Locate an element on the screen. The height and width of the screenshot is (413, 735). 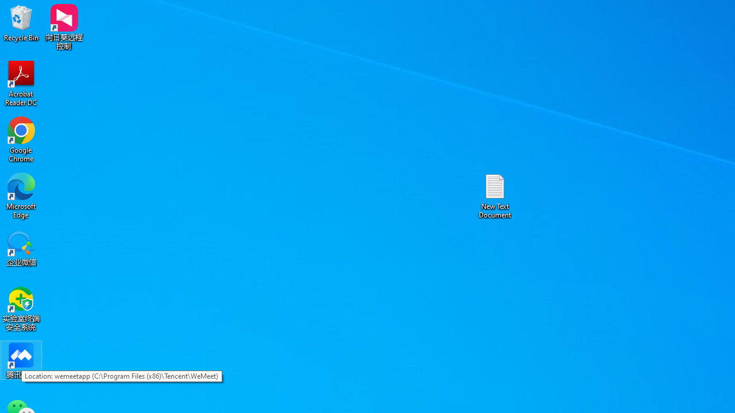
Acrobat Reader DC is located at coordinates (21, 83).